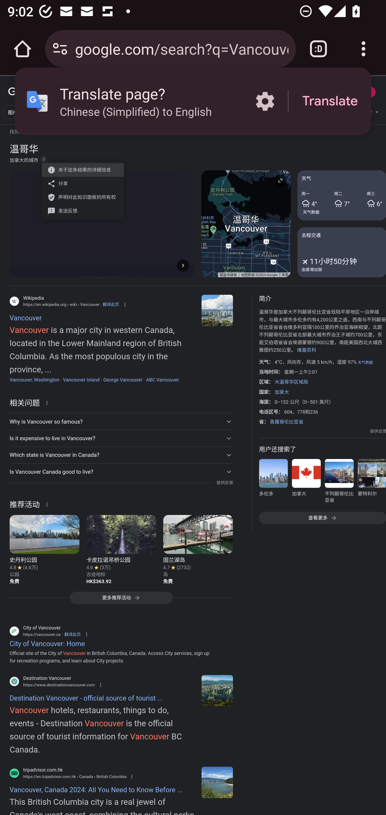 The height and width of the screenshot is (815, 386). I want to click on Vancouver, Washington, so click(34, 380).